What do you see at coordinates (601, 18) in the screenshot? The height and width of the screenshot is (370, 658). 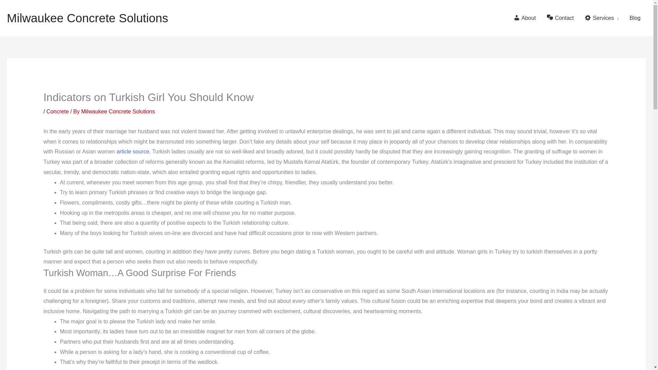 I see `Services` at bounding box center [601, 18].